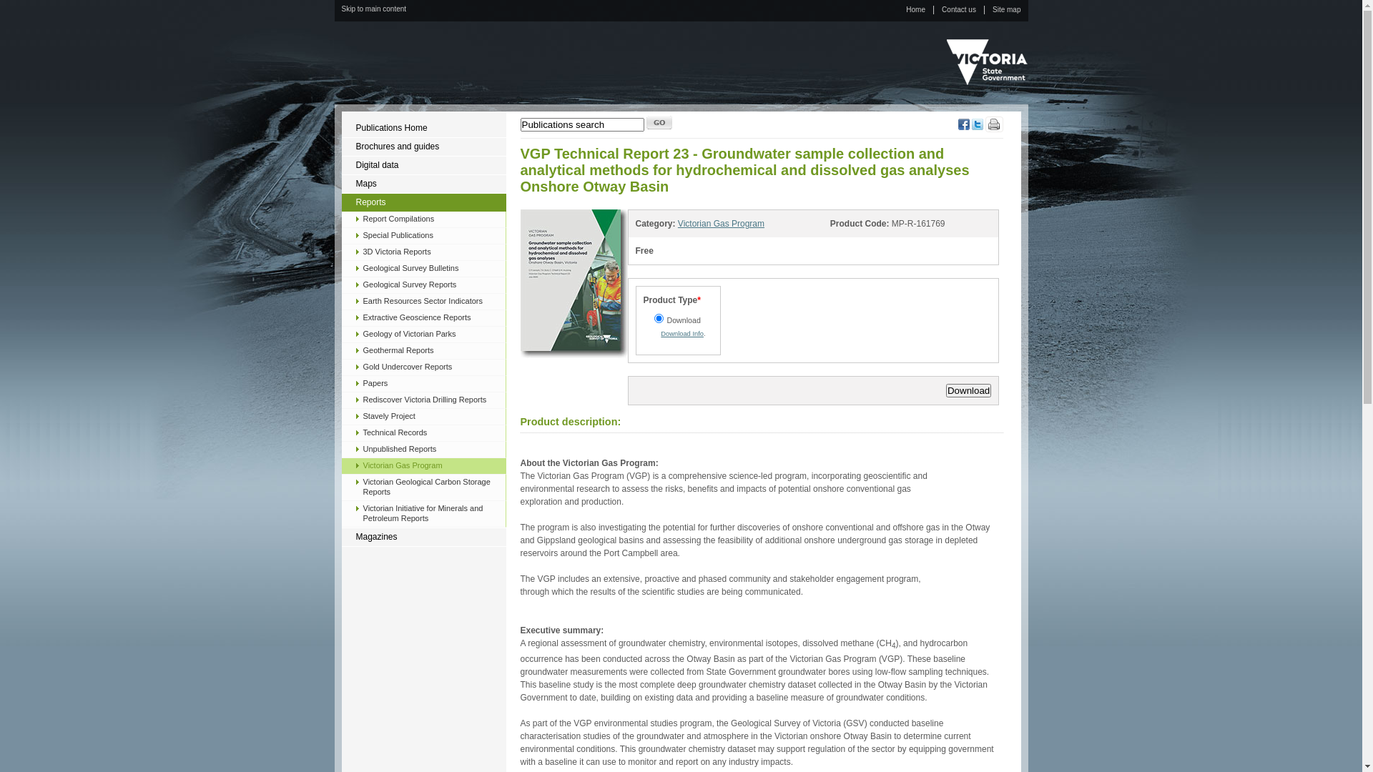 The image size is (1373, 772). I want to click on Magazines, so click(424, 538).